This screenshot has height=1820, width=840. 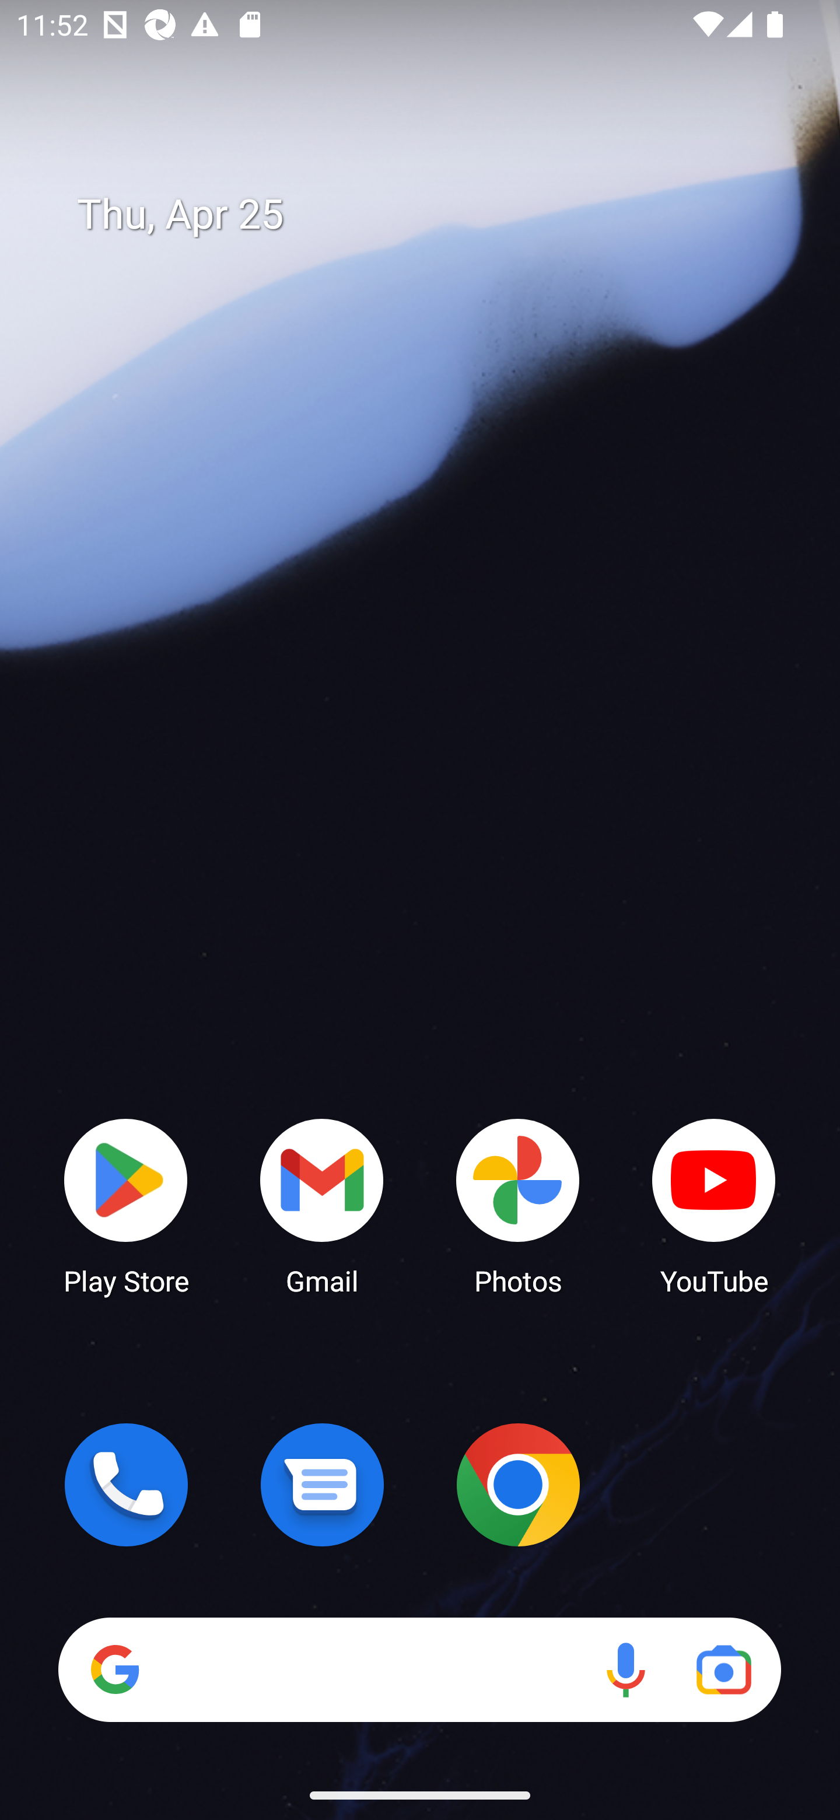 I want to click on Thu, Apr 25, so click(x=436, y=215).